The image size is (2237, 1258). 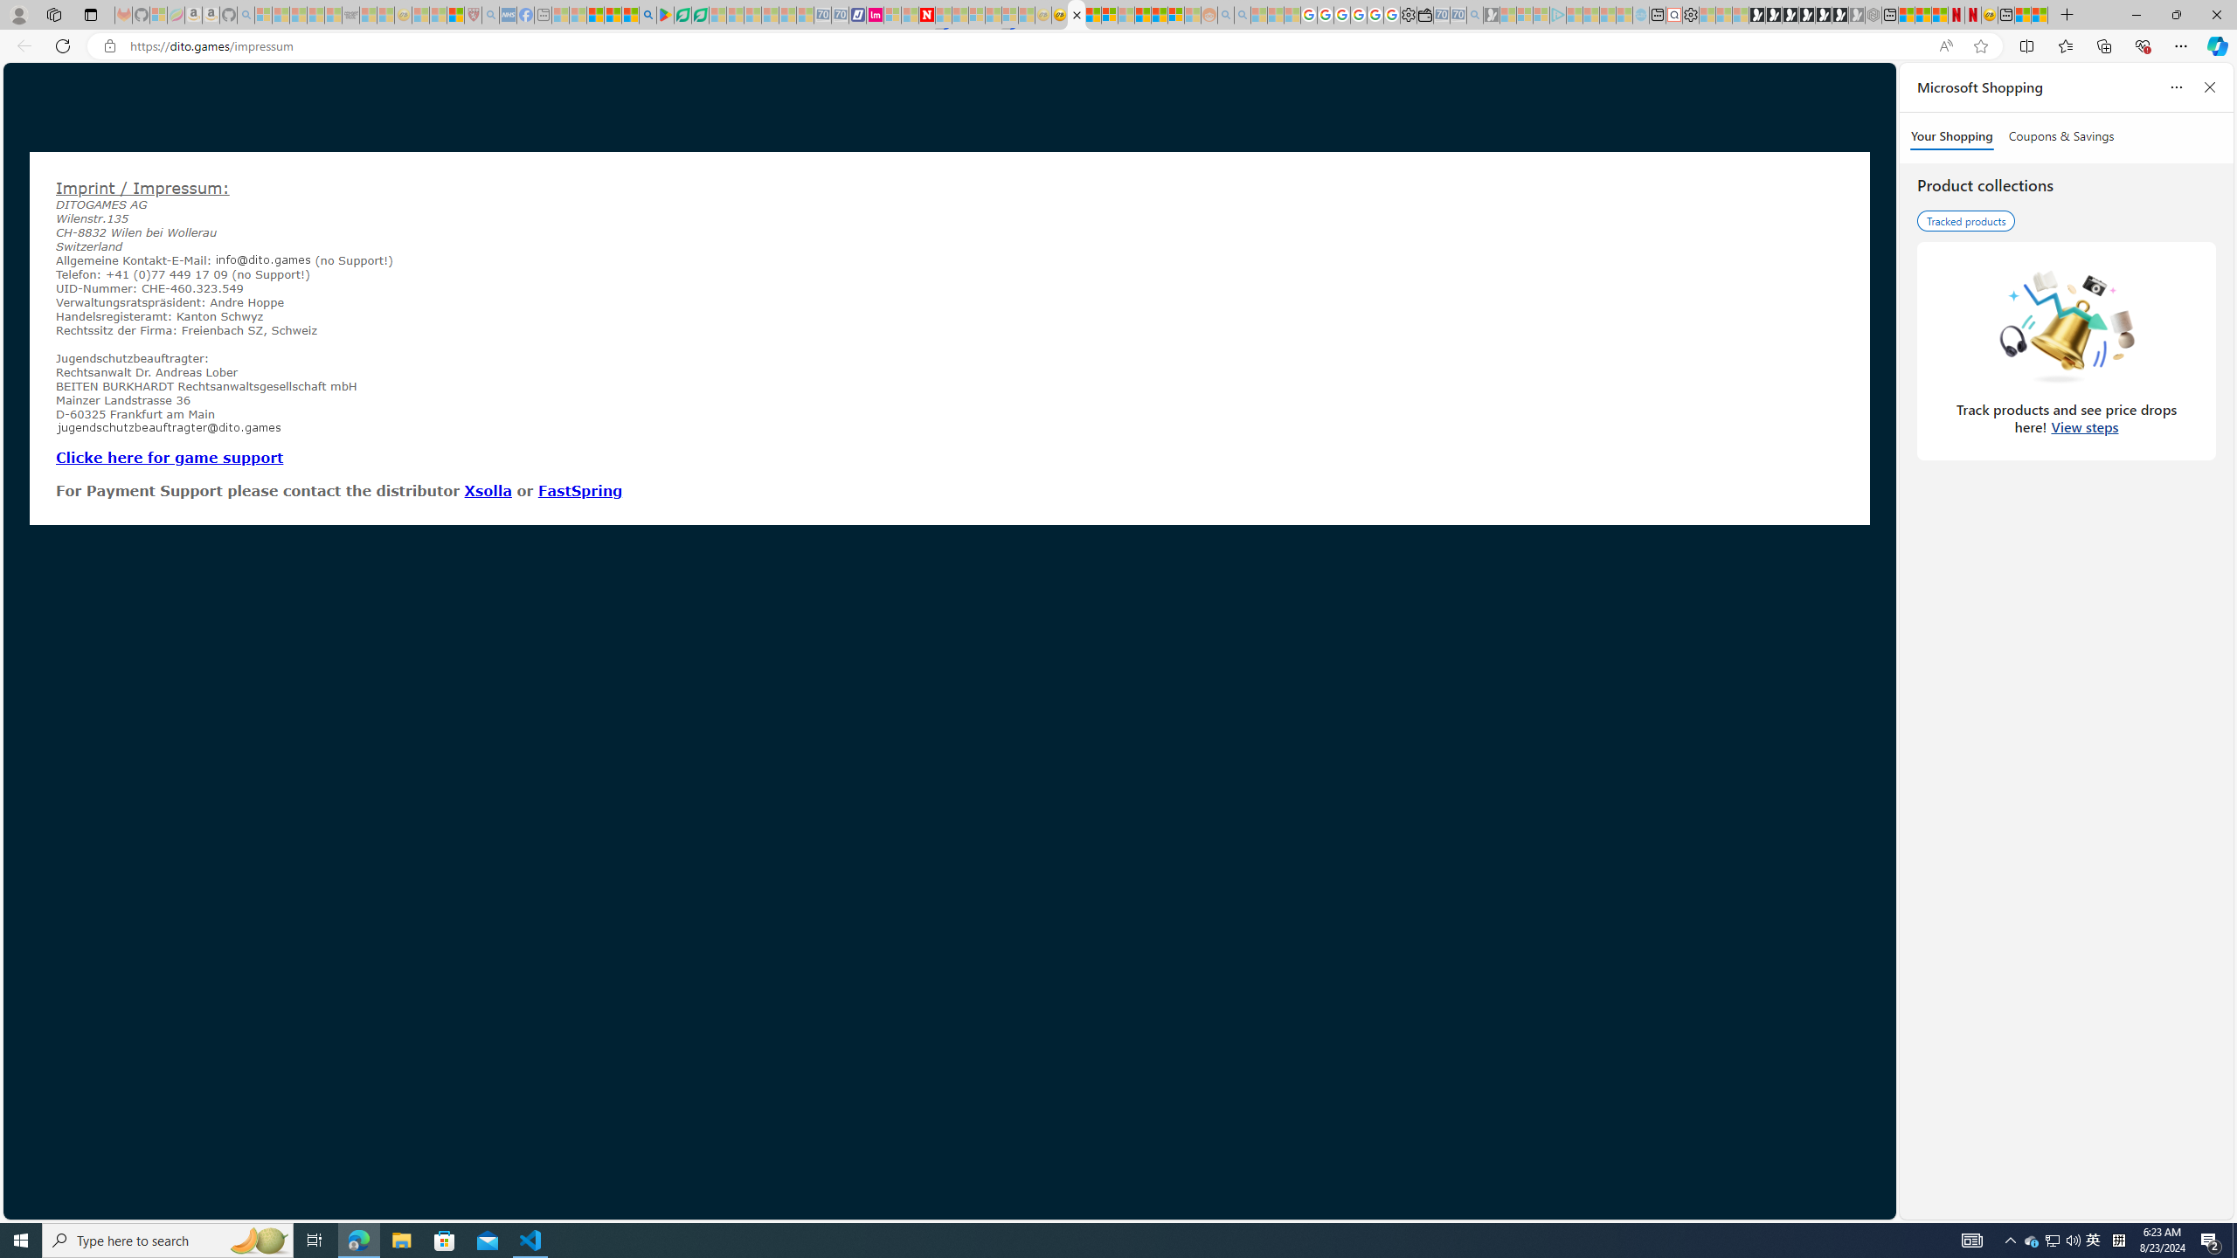 What do you see at coordinates (1458, 15) in the screenshot?
I see `Cheap Car Rentals - Save70.com - Sleeping` at bounding box center [1458, 15].